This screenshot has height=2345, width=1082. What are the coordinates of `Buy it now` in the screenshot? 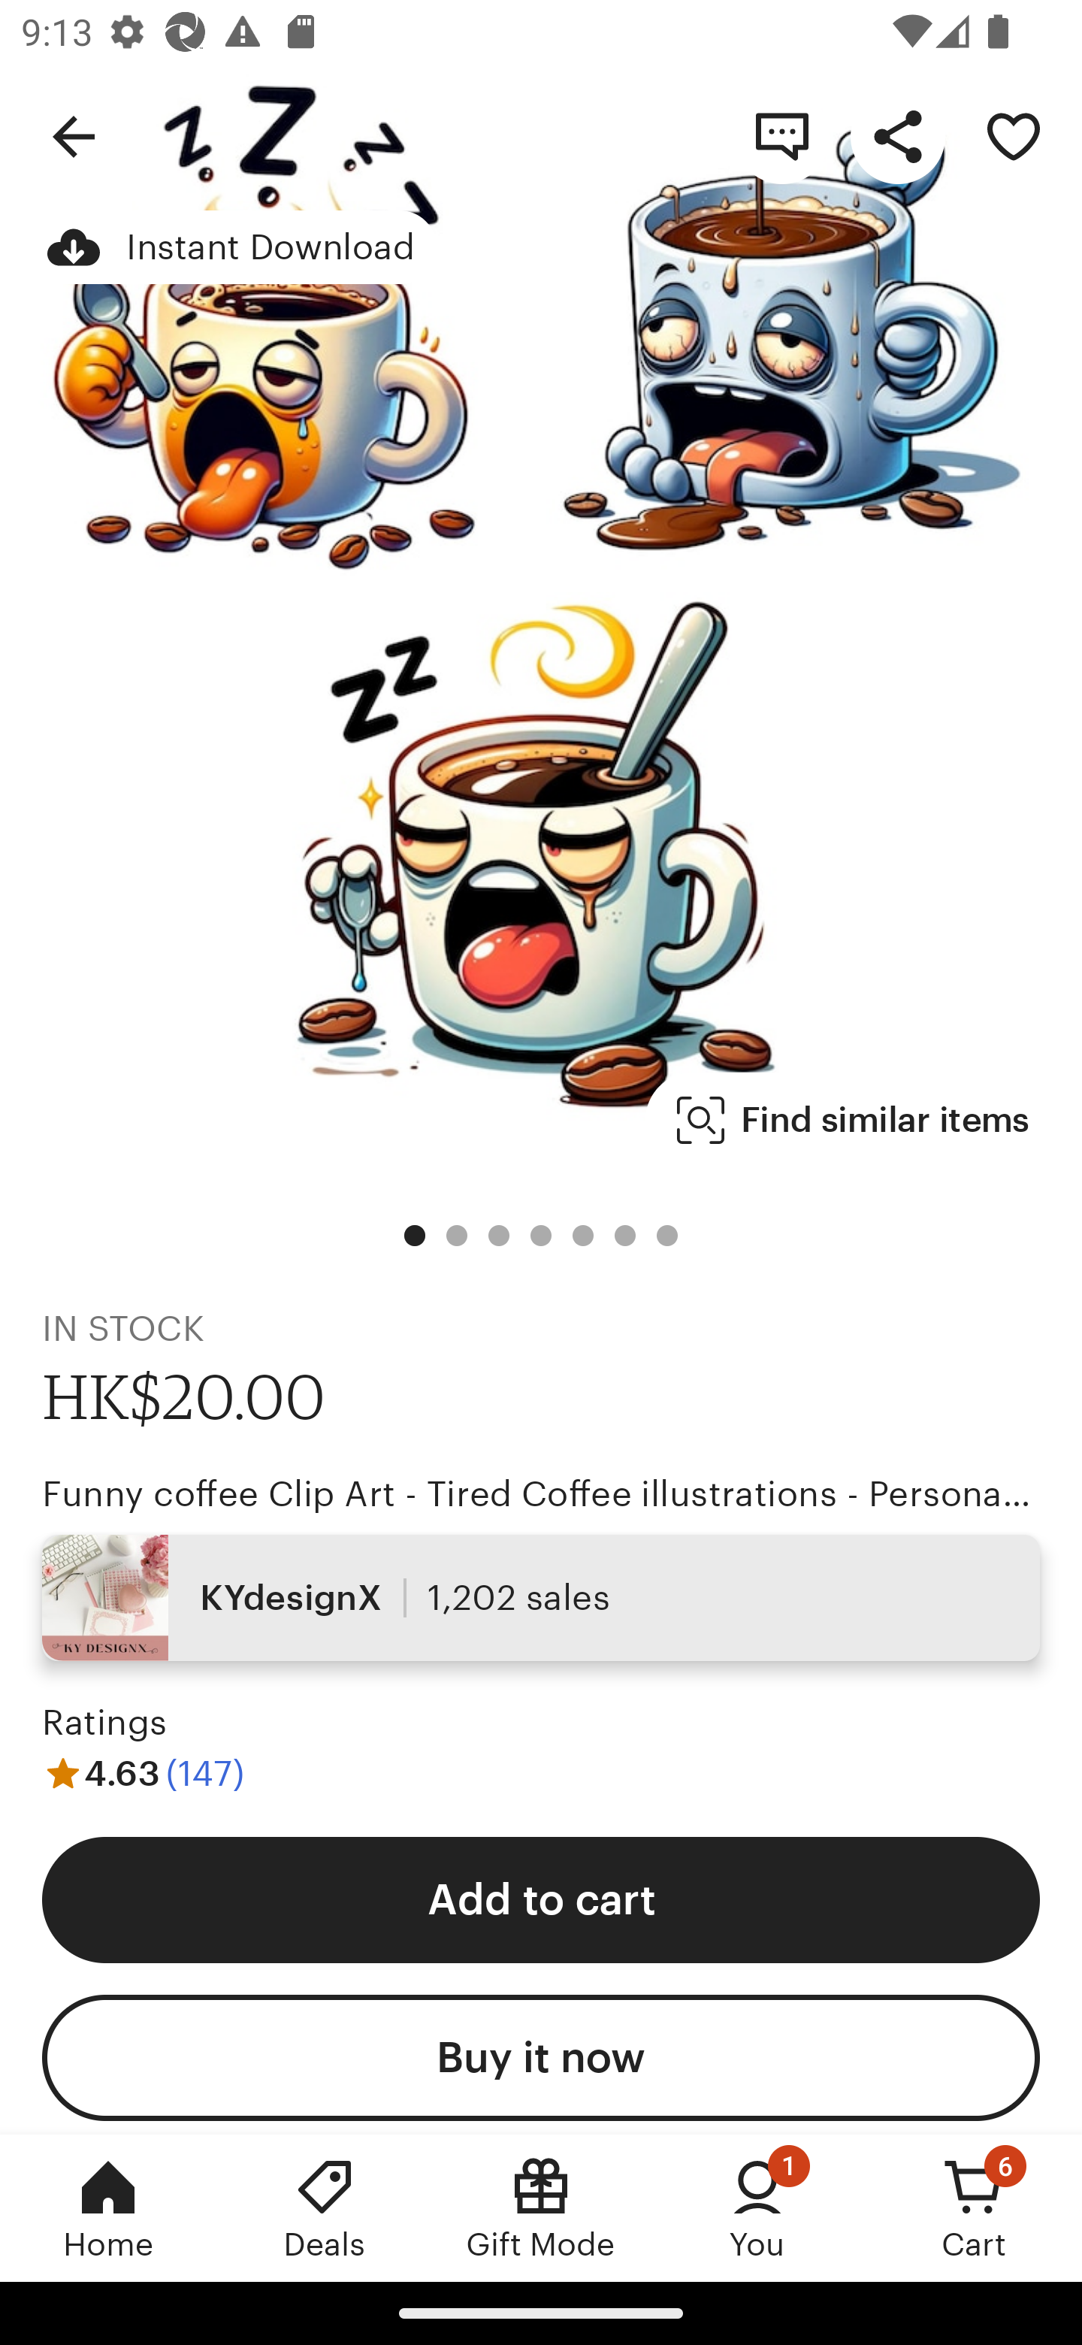 It's located at (541, 2058).